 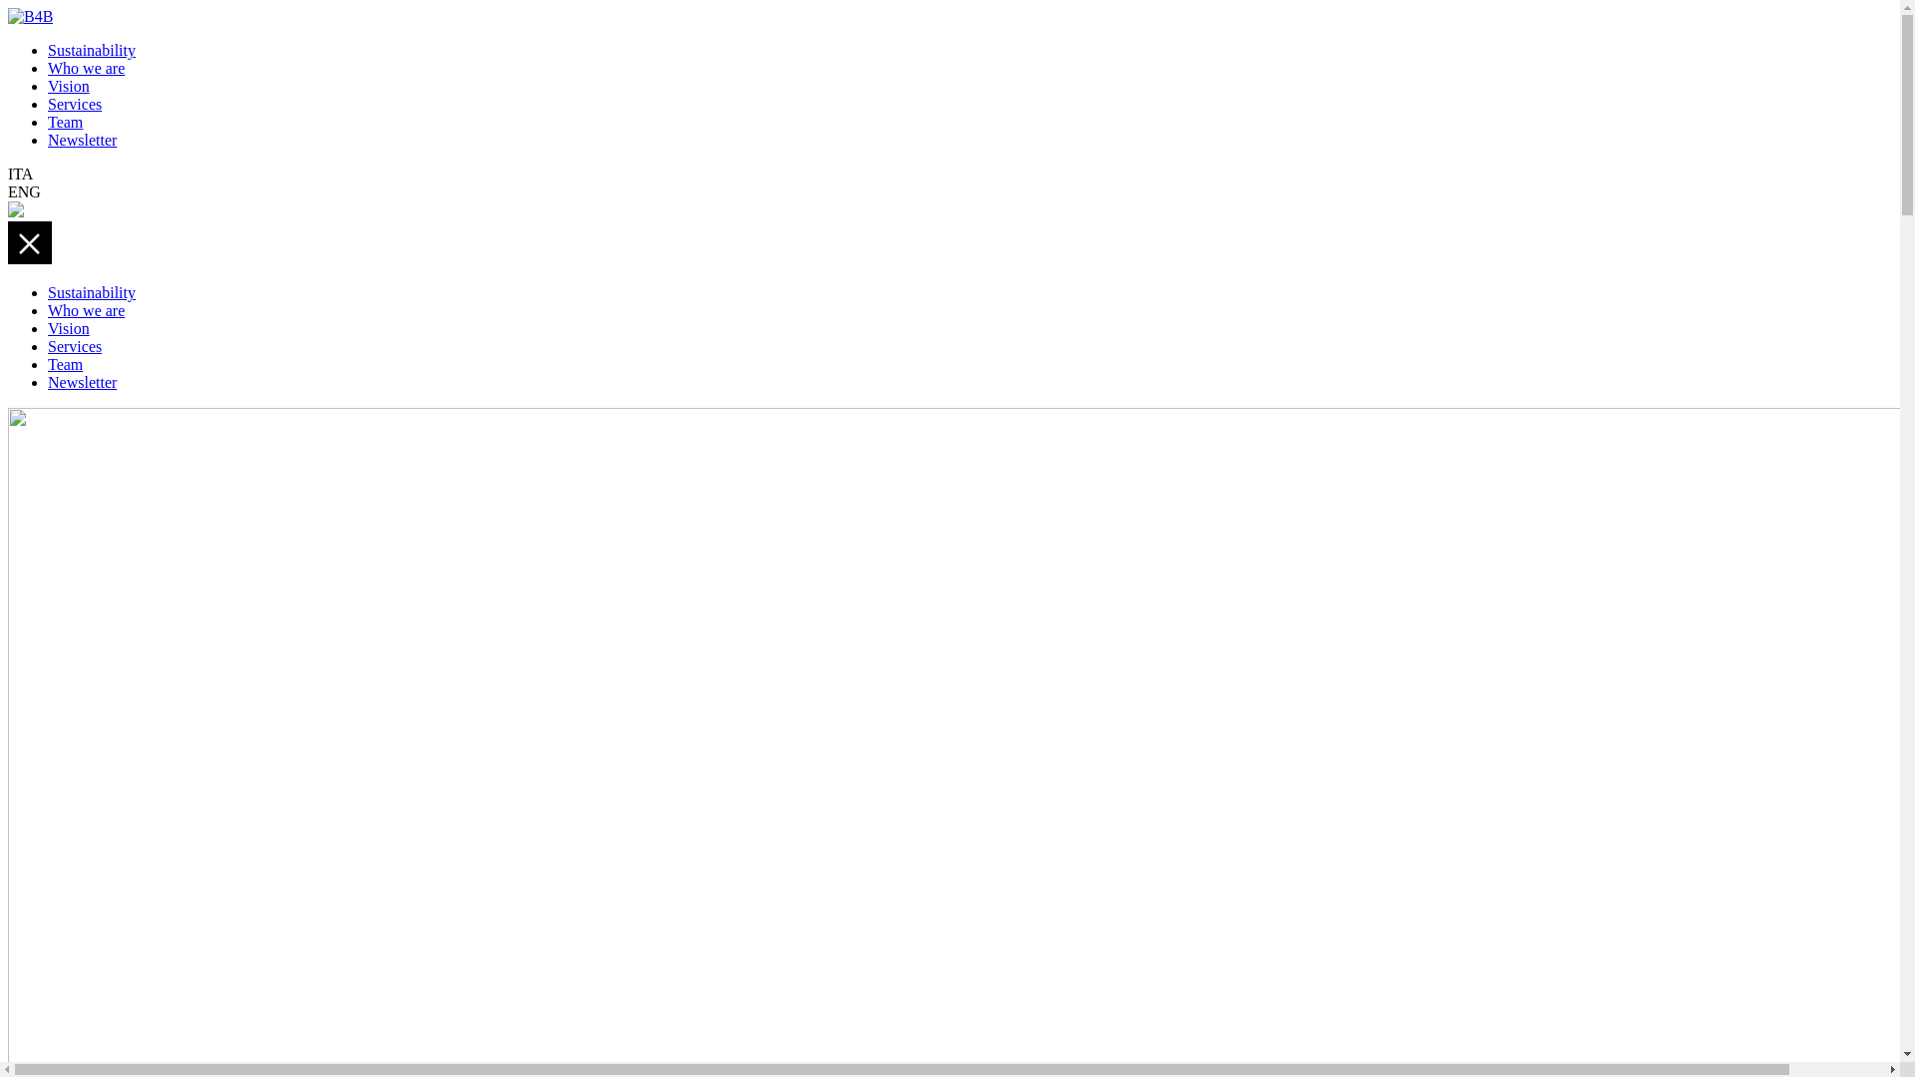 What do you see at coordinates (82, 383) in the screenshot?
I see `Newsletter` at bounding box center [82, 383].